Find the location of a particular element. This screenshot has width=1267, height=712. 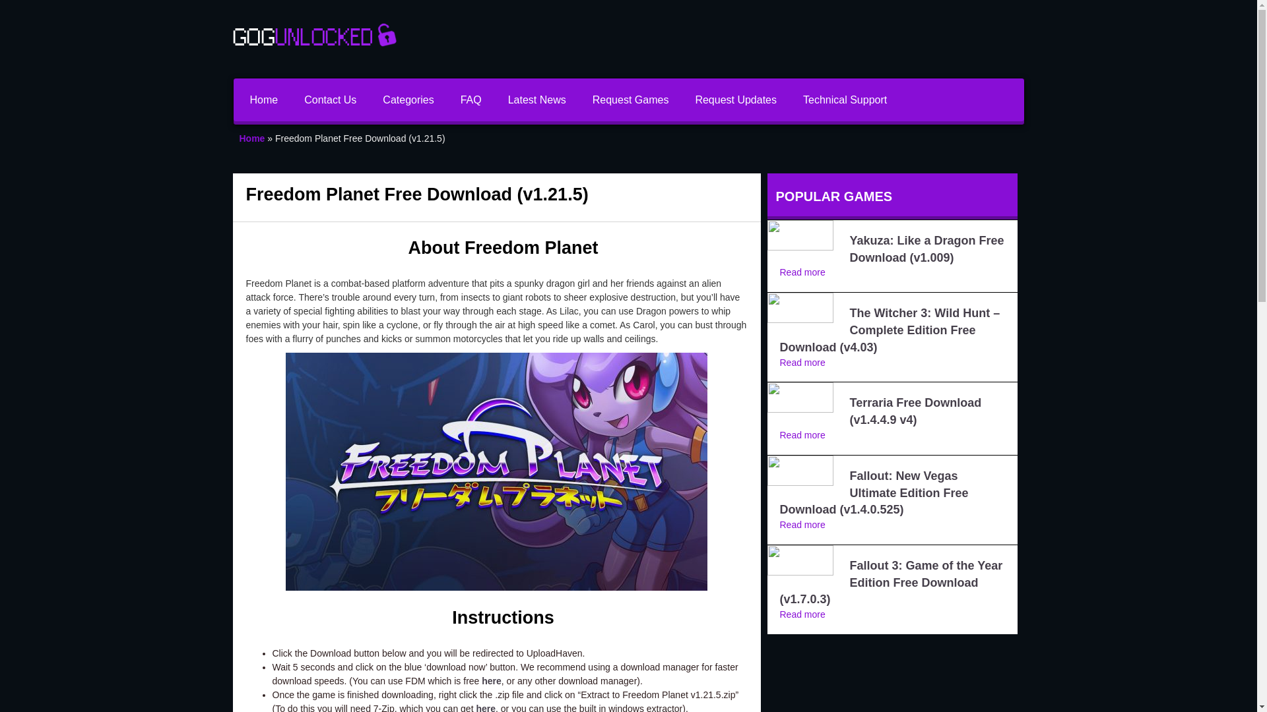

Home is located at coordinates (263, 99).